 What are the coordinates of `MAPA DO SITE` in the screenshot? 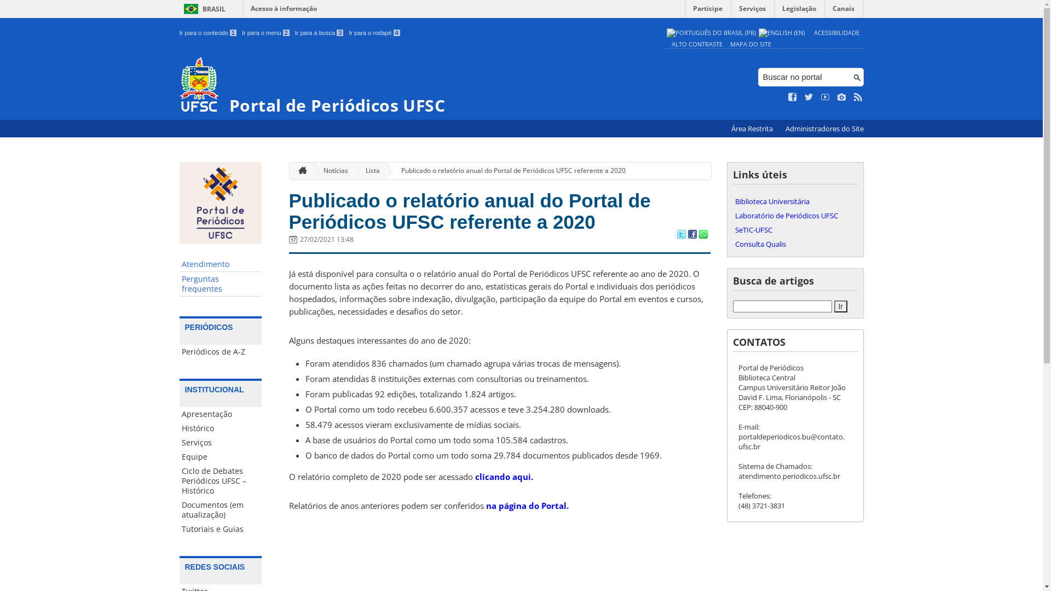 It's located at (751, 44).